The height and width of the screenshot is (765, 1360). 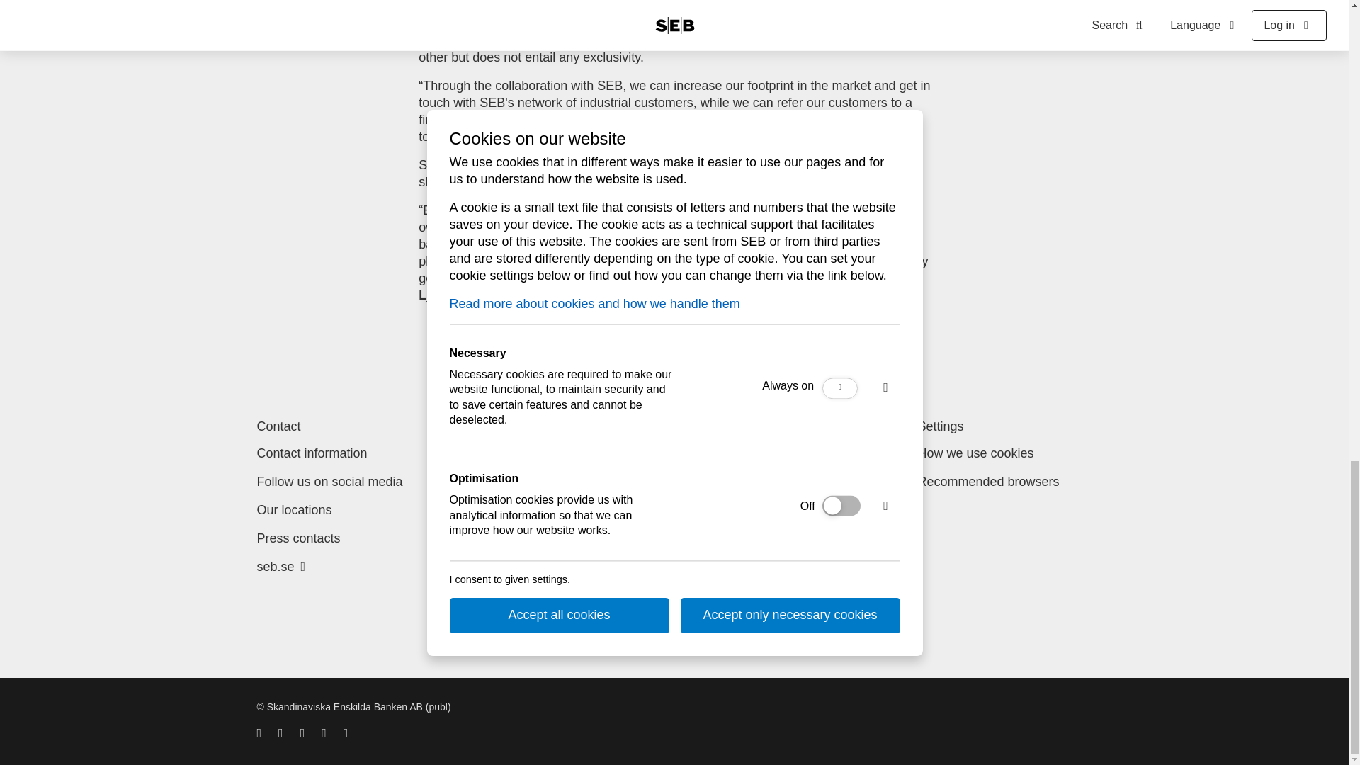 I want to click on Financial calendar, so click(x=528, y=510).